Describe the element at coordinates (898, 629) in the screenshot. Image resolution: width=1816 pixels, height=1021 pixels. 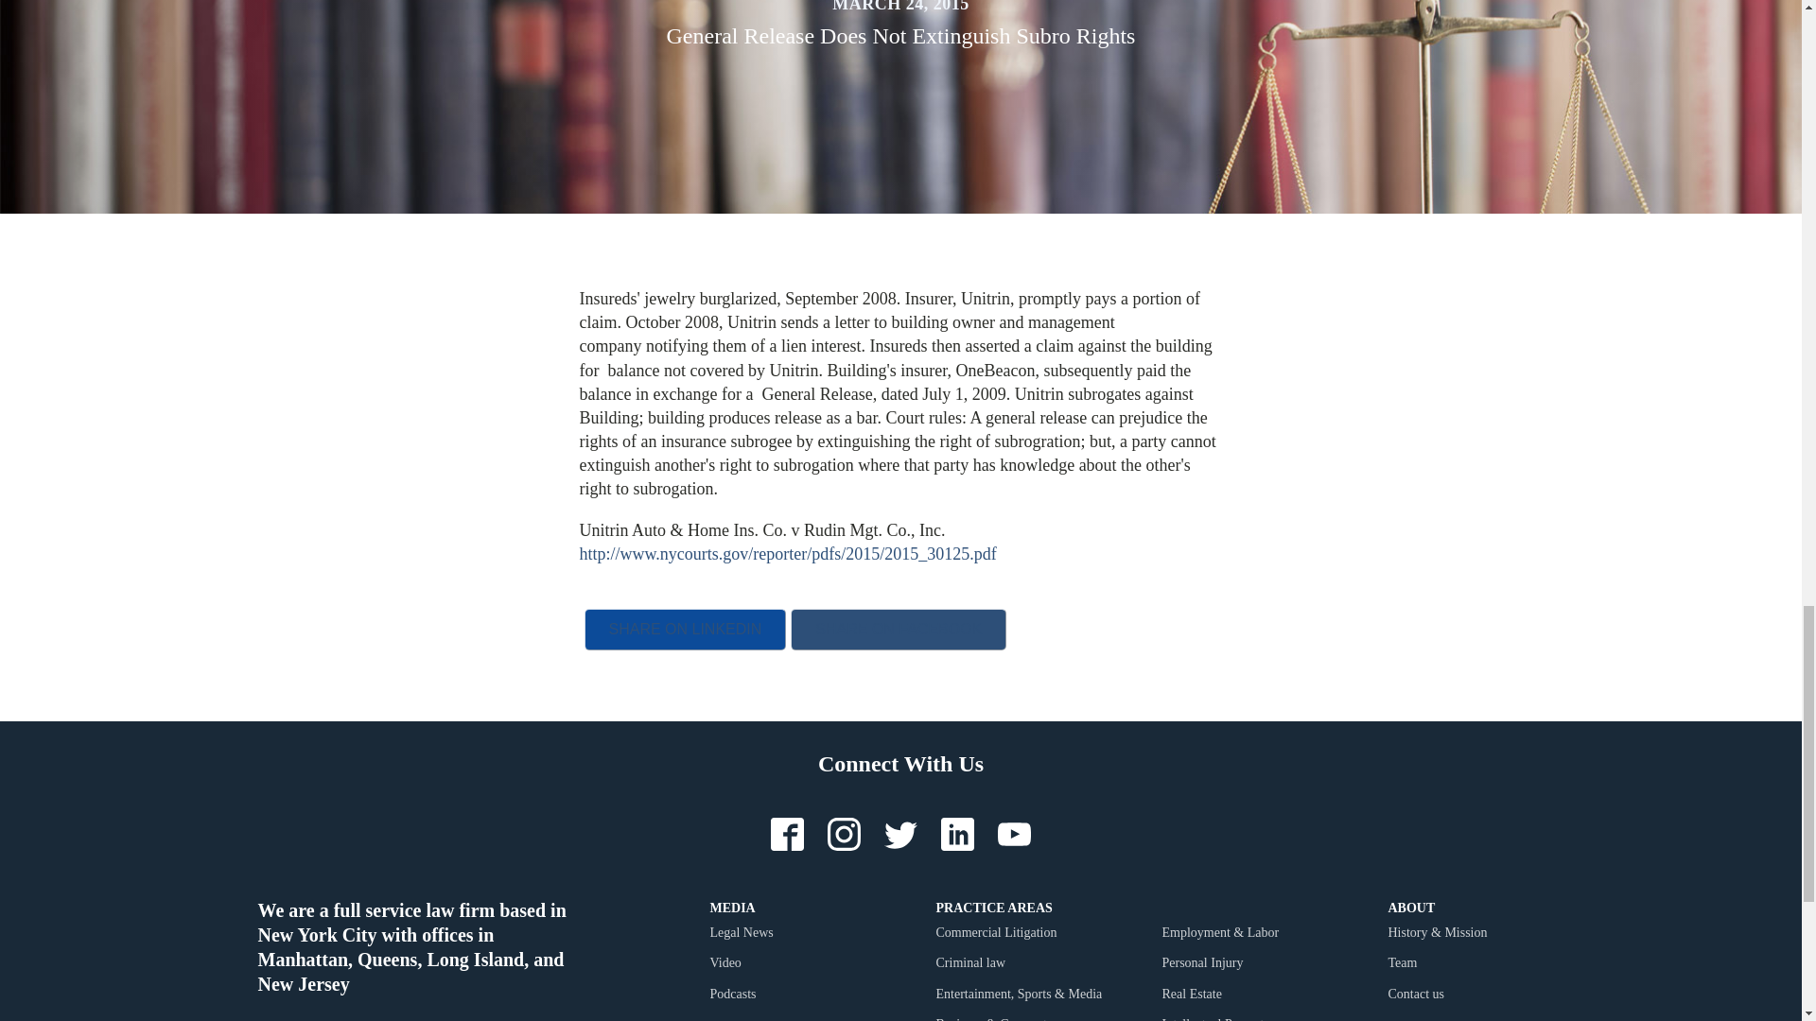
I see `SHARE ON FACEBOOK` at that location.